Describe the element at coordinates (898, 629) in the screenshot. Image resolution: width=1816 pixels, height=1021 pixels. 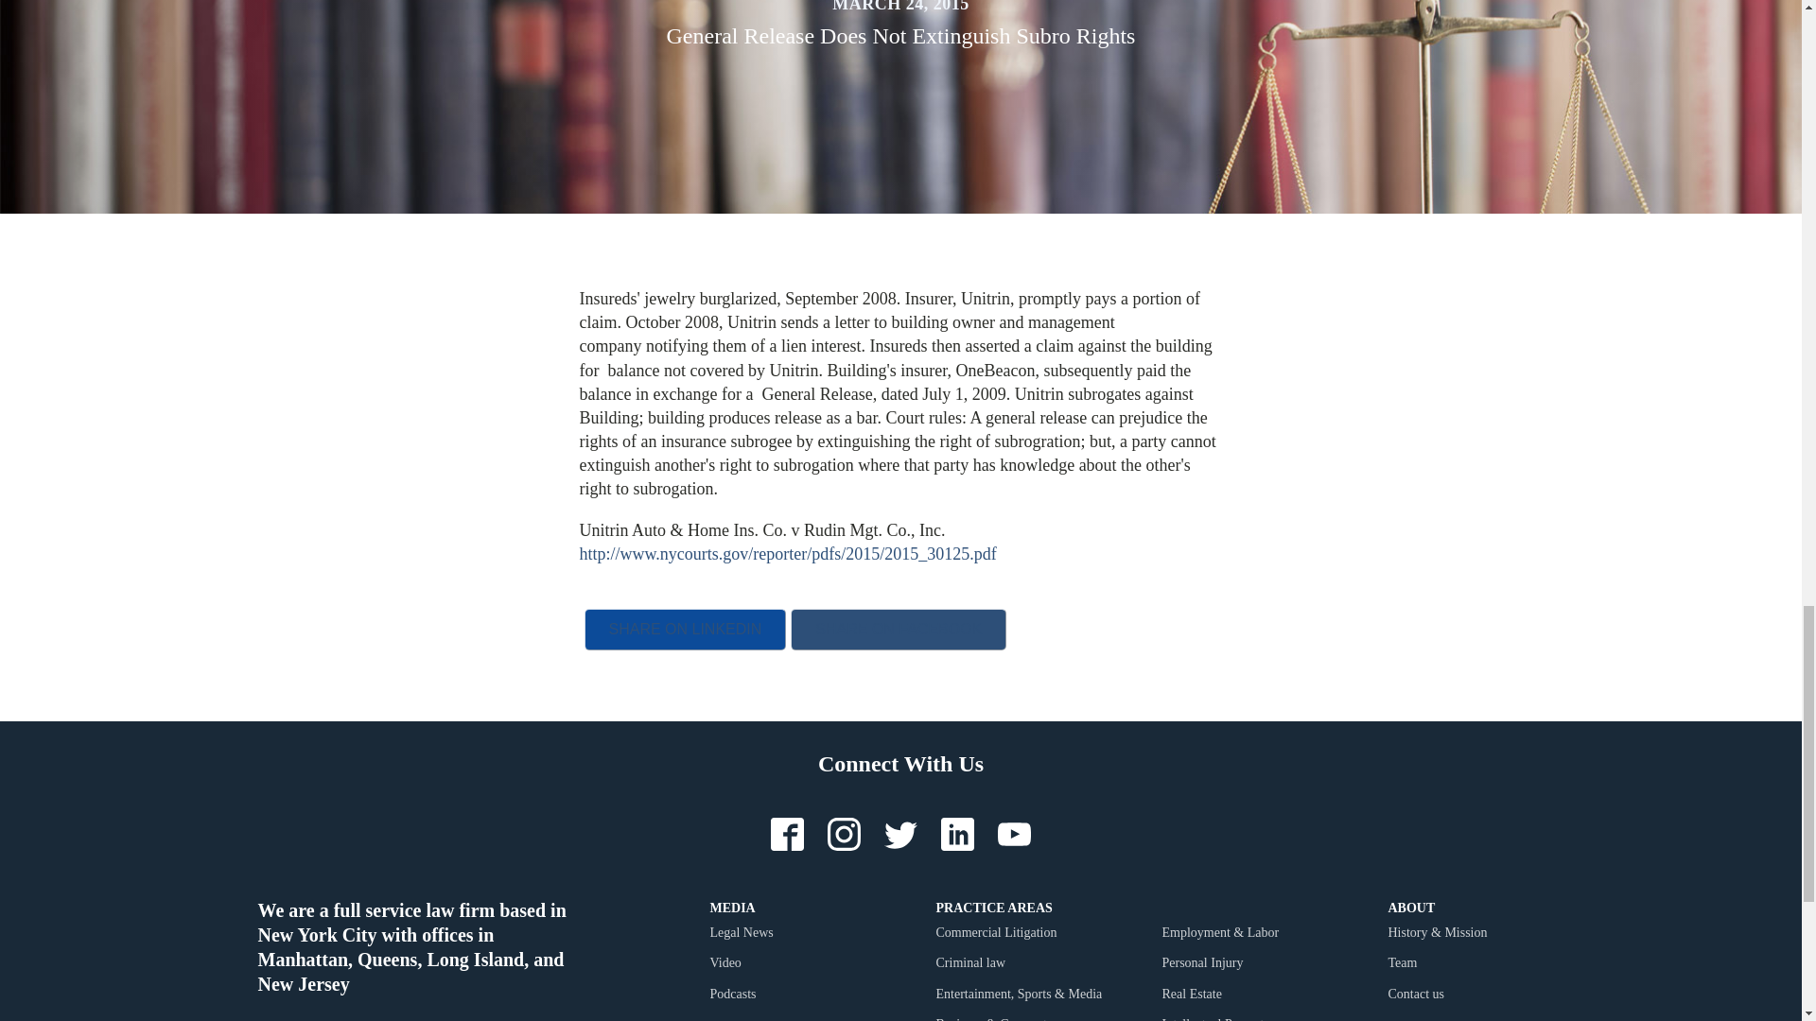
I see `SHARE ON FACEBOOK` at that location.